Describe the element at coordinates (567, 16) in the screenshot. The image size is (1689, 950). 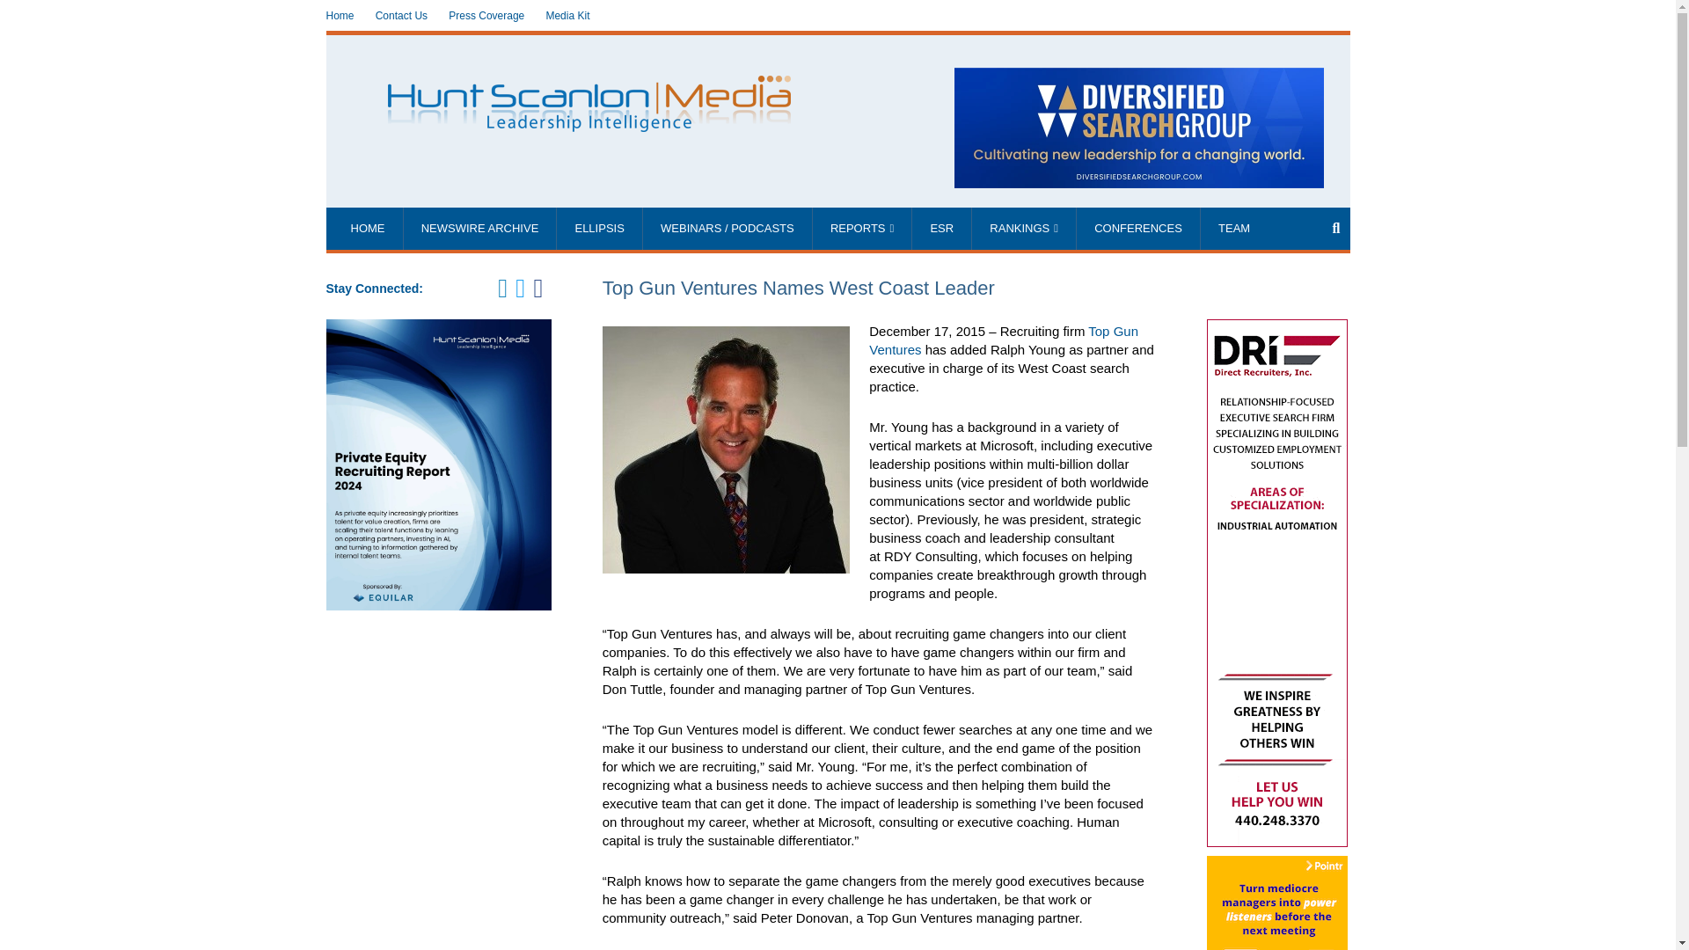
I see `Media Kit` at that location.